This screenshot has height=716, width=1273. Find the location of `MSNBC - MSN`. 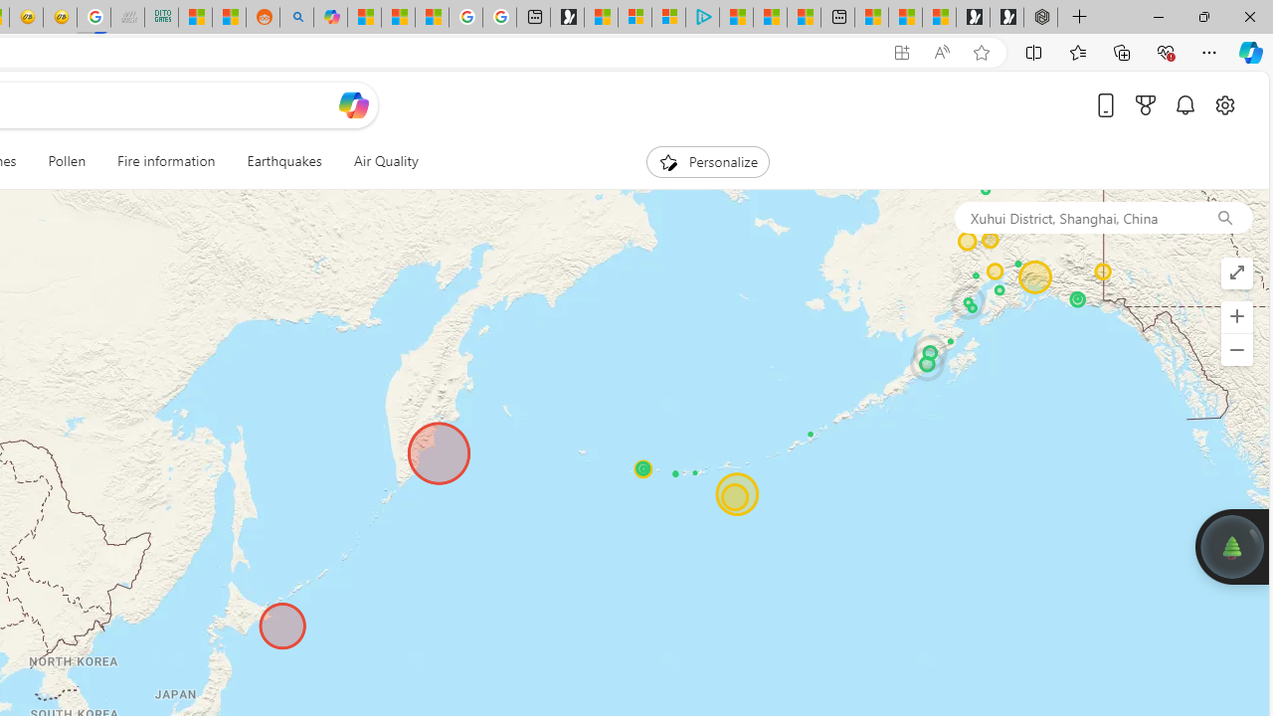

MSNBC - MSN is located at coordinates (195, 18).